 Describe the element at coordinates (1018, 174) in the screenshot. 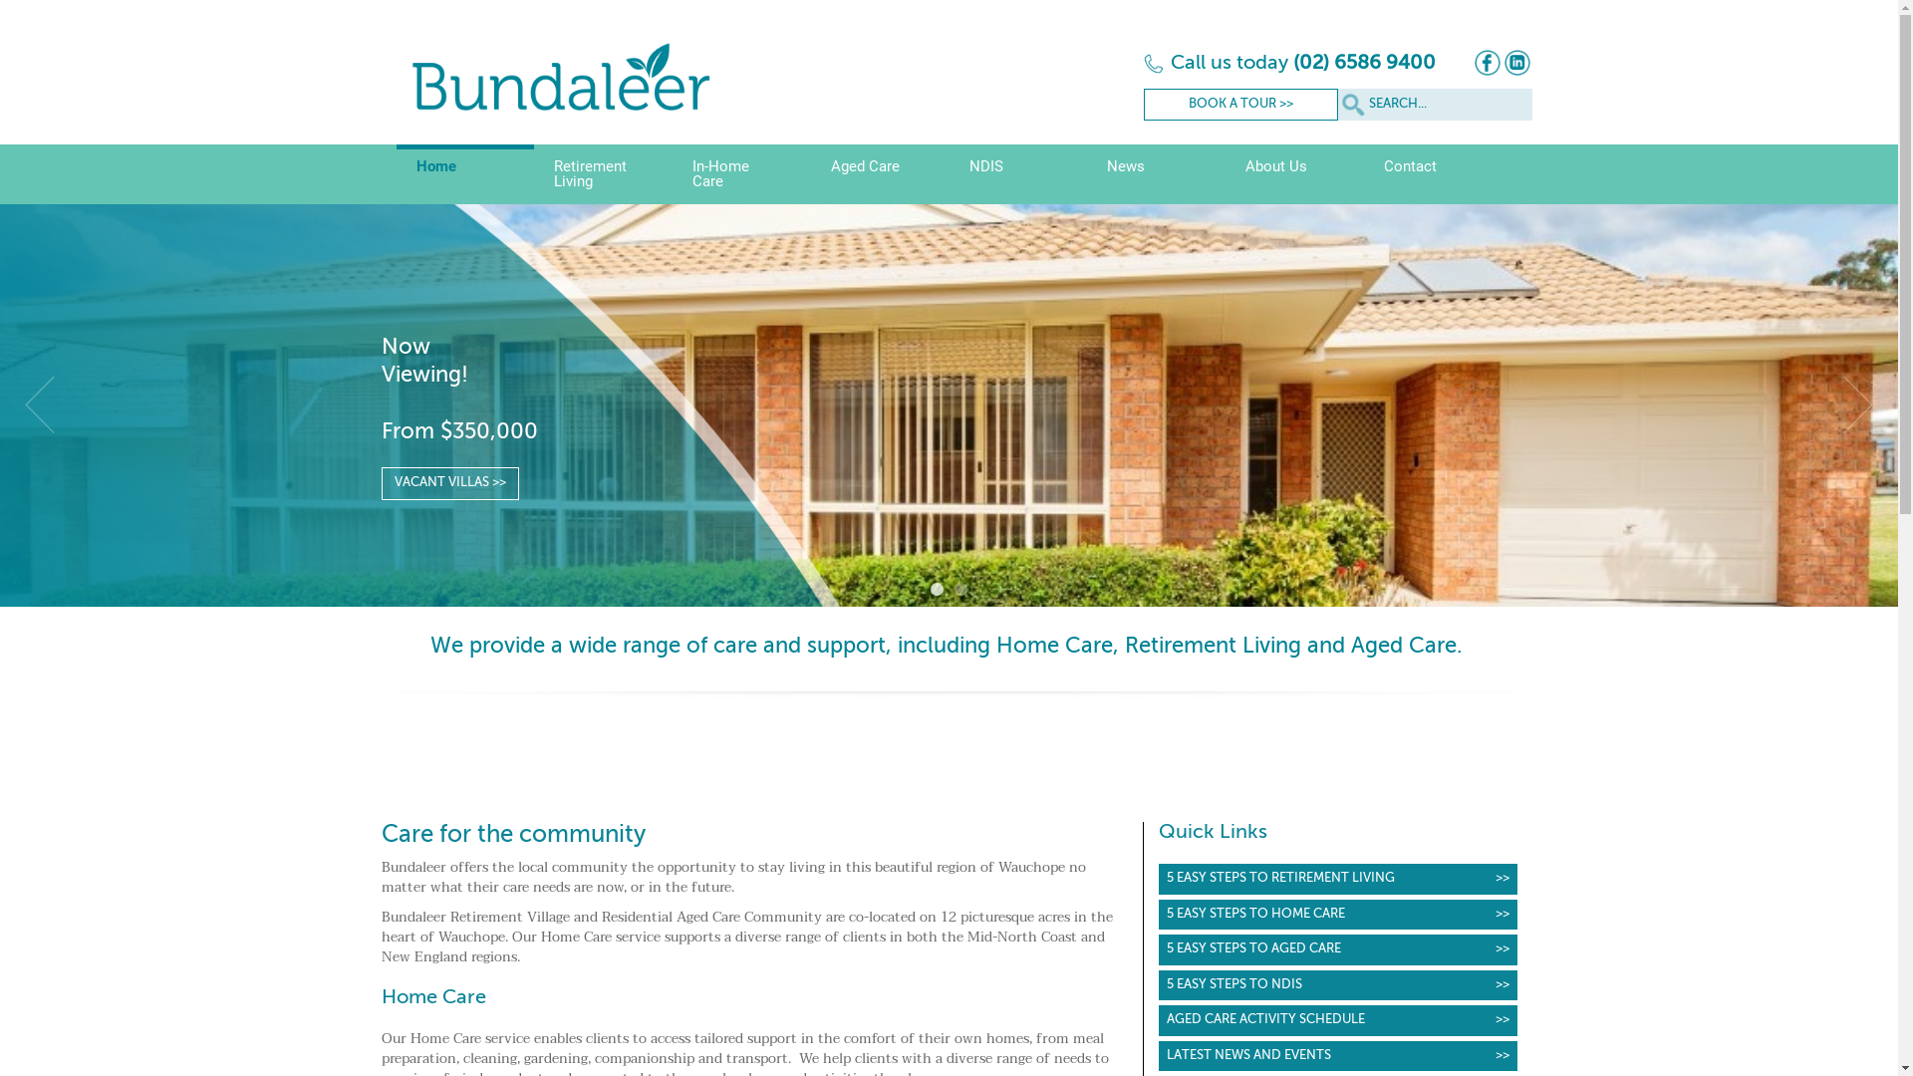

I see `NDIS` at that location.